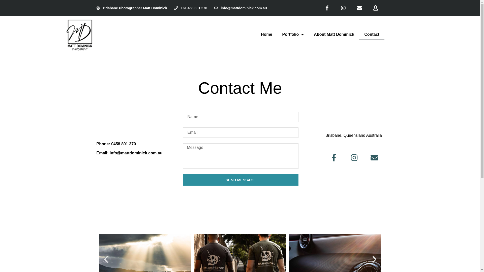 The height and width of the screenshot is (272, 484). Describe the element at coordinates (372, 35) in the screenshot. I see `Contact` at that location.